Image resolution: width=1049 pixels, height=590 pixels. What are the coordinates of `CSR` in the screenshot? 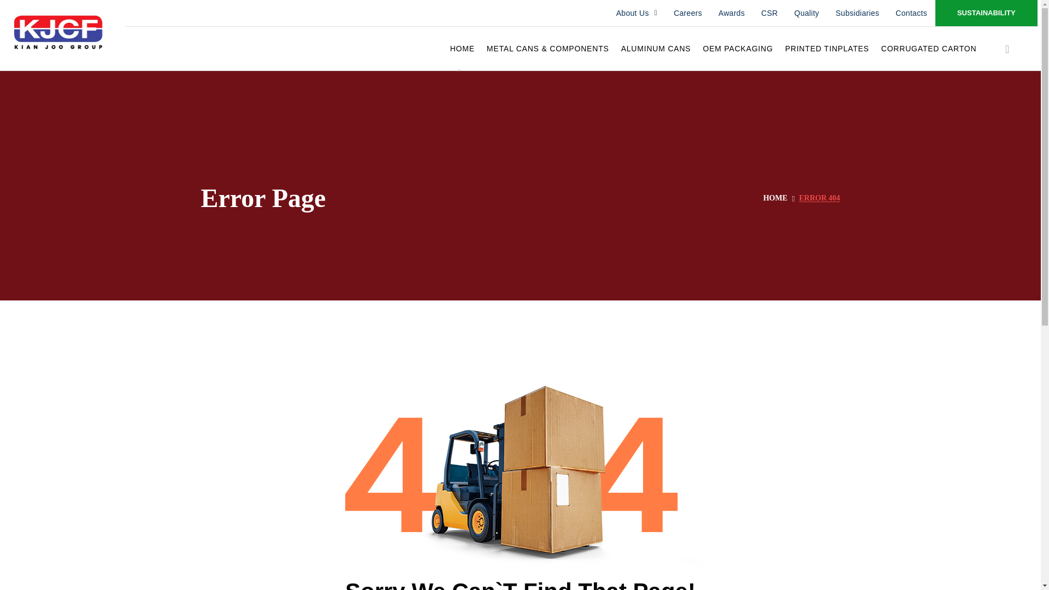 It's located at (769, 13).